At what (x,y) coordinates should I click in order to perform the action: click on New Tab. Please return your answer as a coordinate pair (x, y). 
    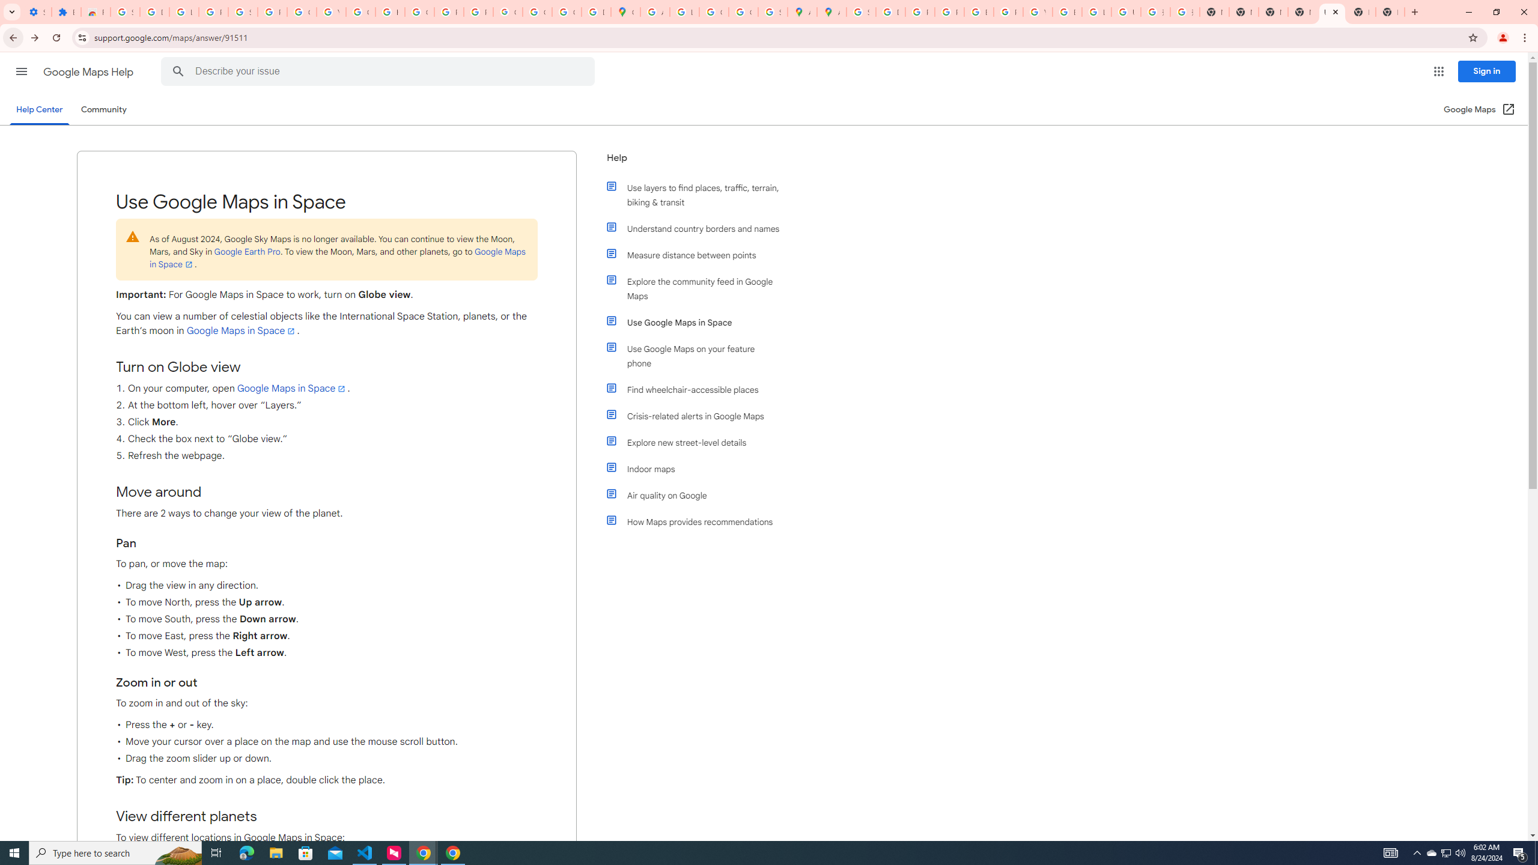
    Looking at the image, I should click on (1361, 12).